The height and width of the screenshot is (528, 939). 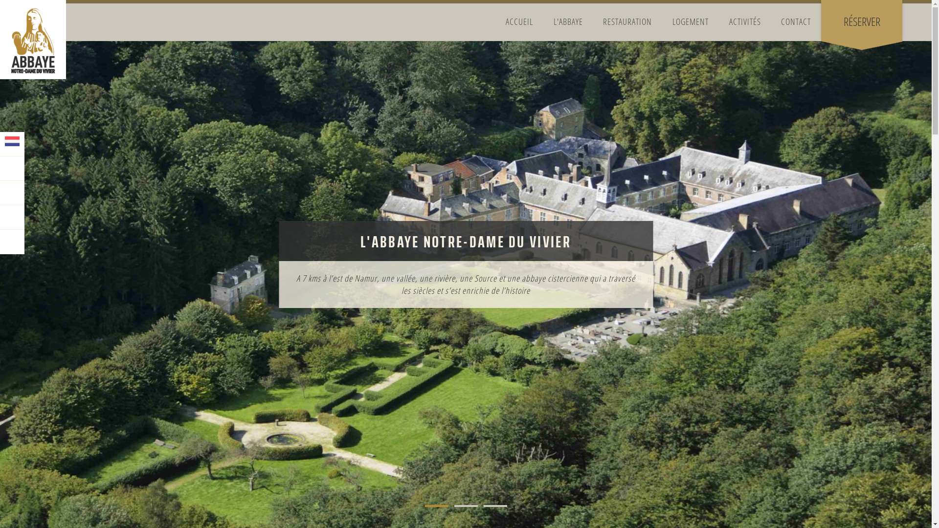 What do you see at coordinates (466, 506) in the screenshot?
I see `2` at bounding box center [466, 506].